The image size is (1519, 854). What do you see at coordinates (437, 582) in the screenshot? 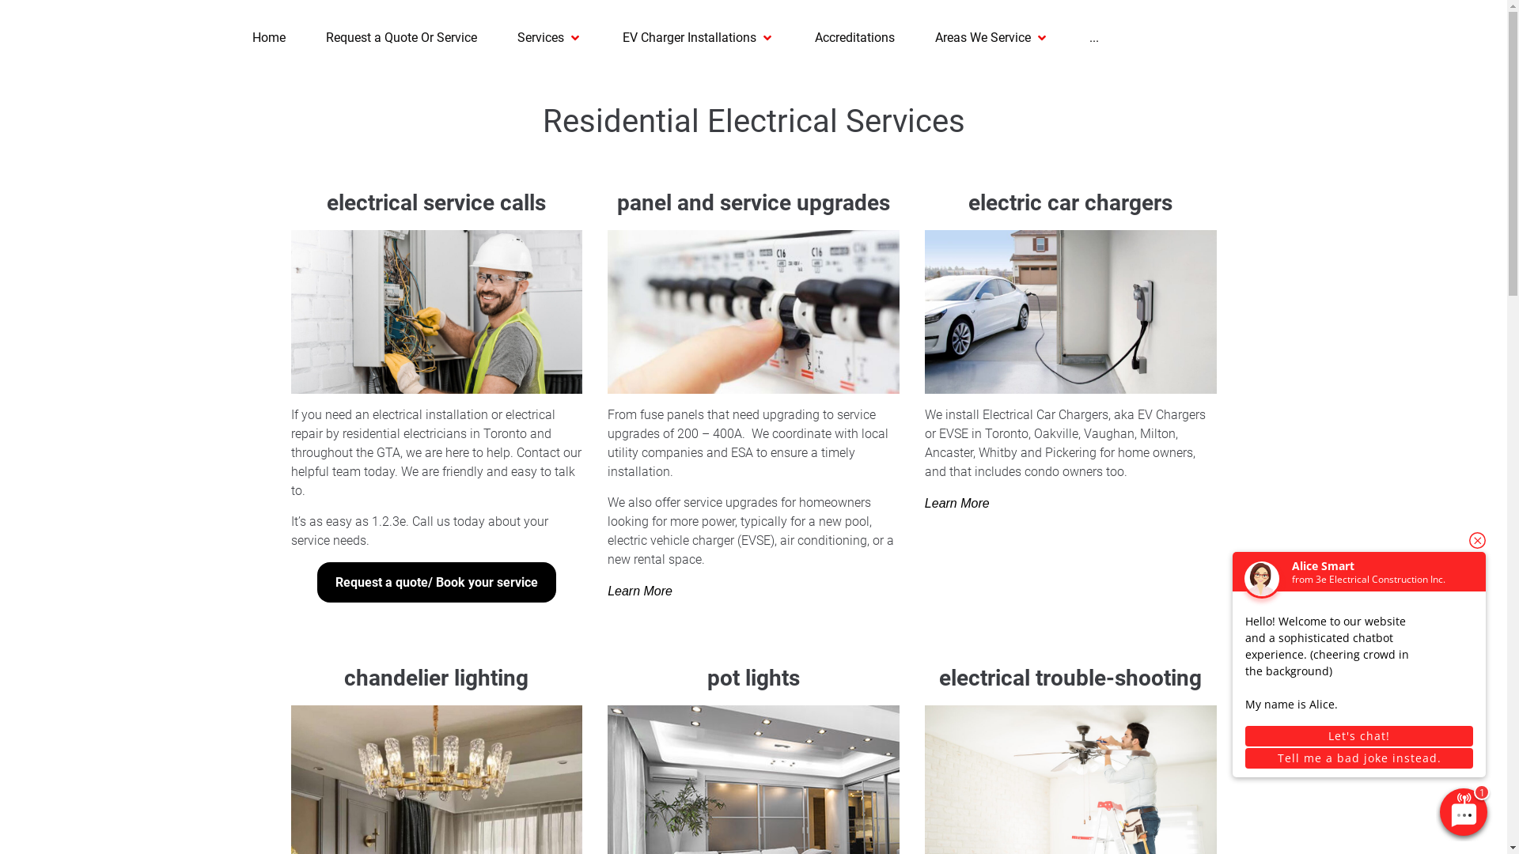
I see `Request a quote/ Book your service` at bounding box center [437, 582].